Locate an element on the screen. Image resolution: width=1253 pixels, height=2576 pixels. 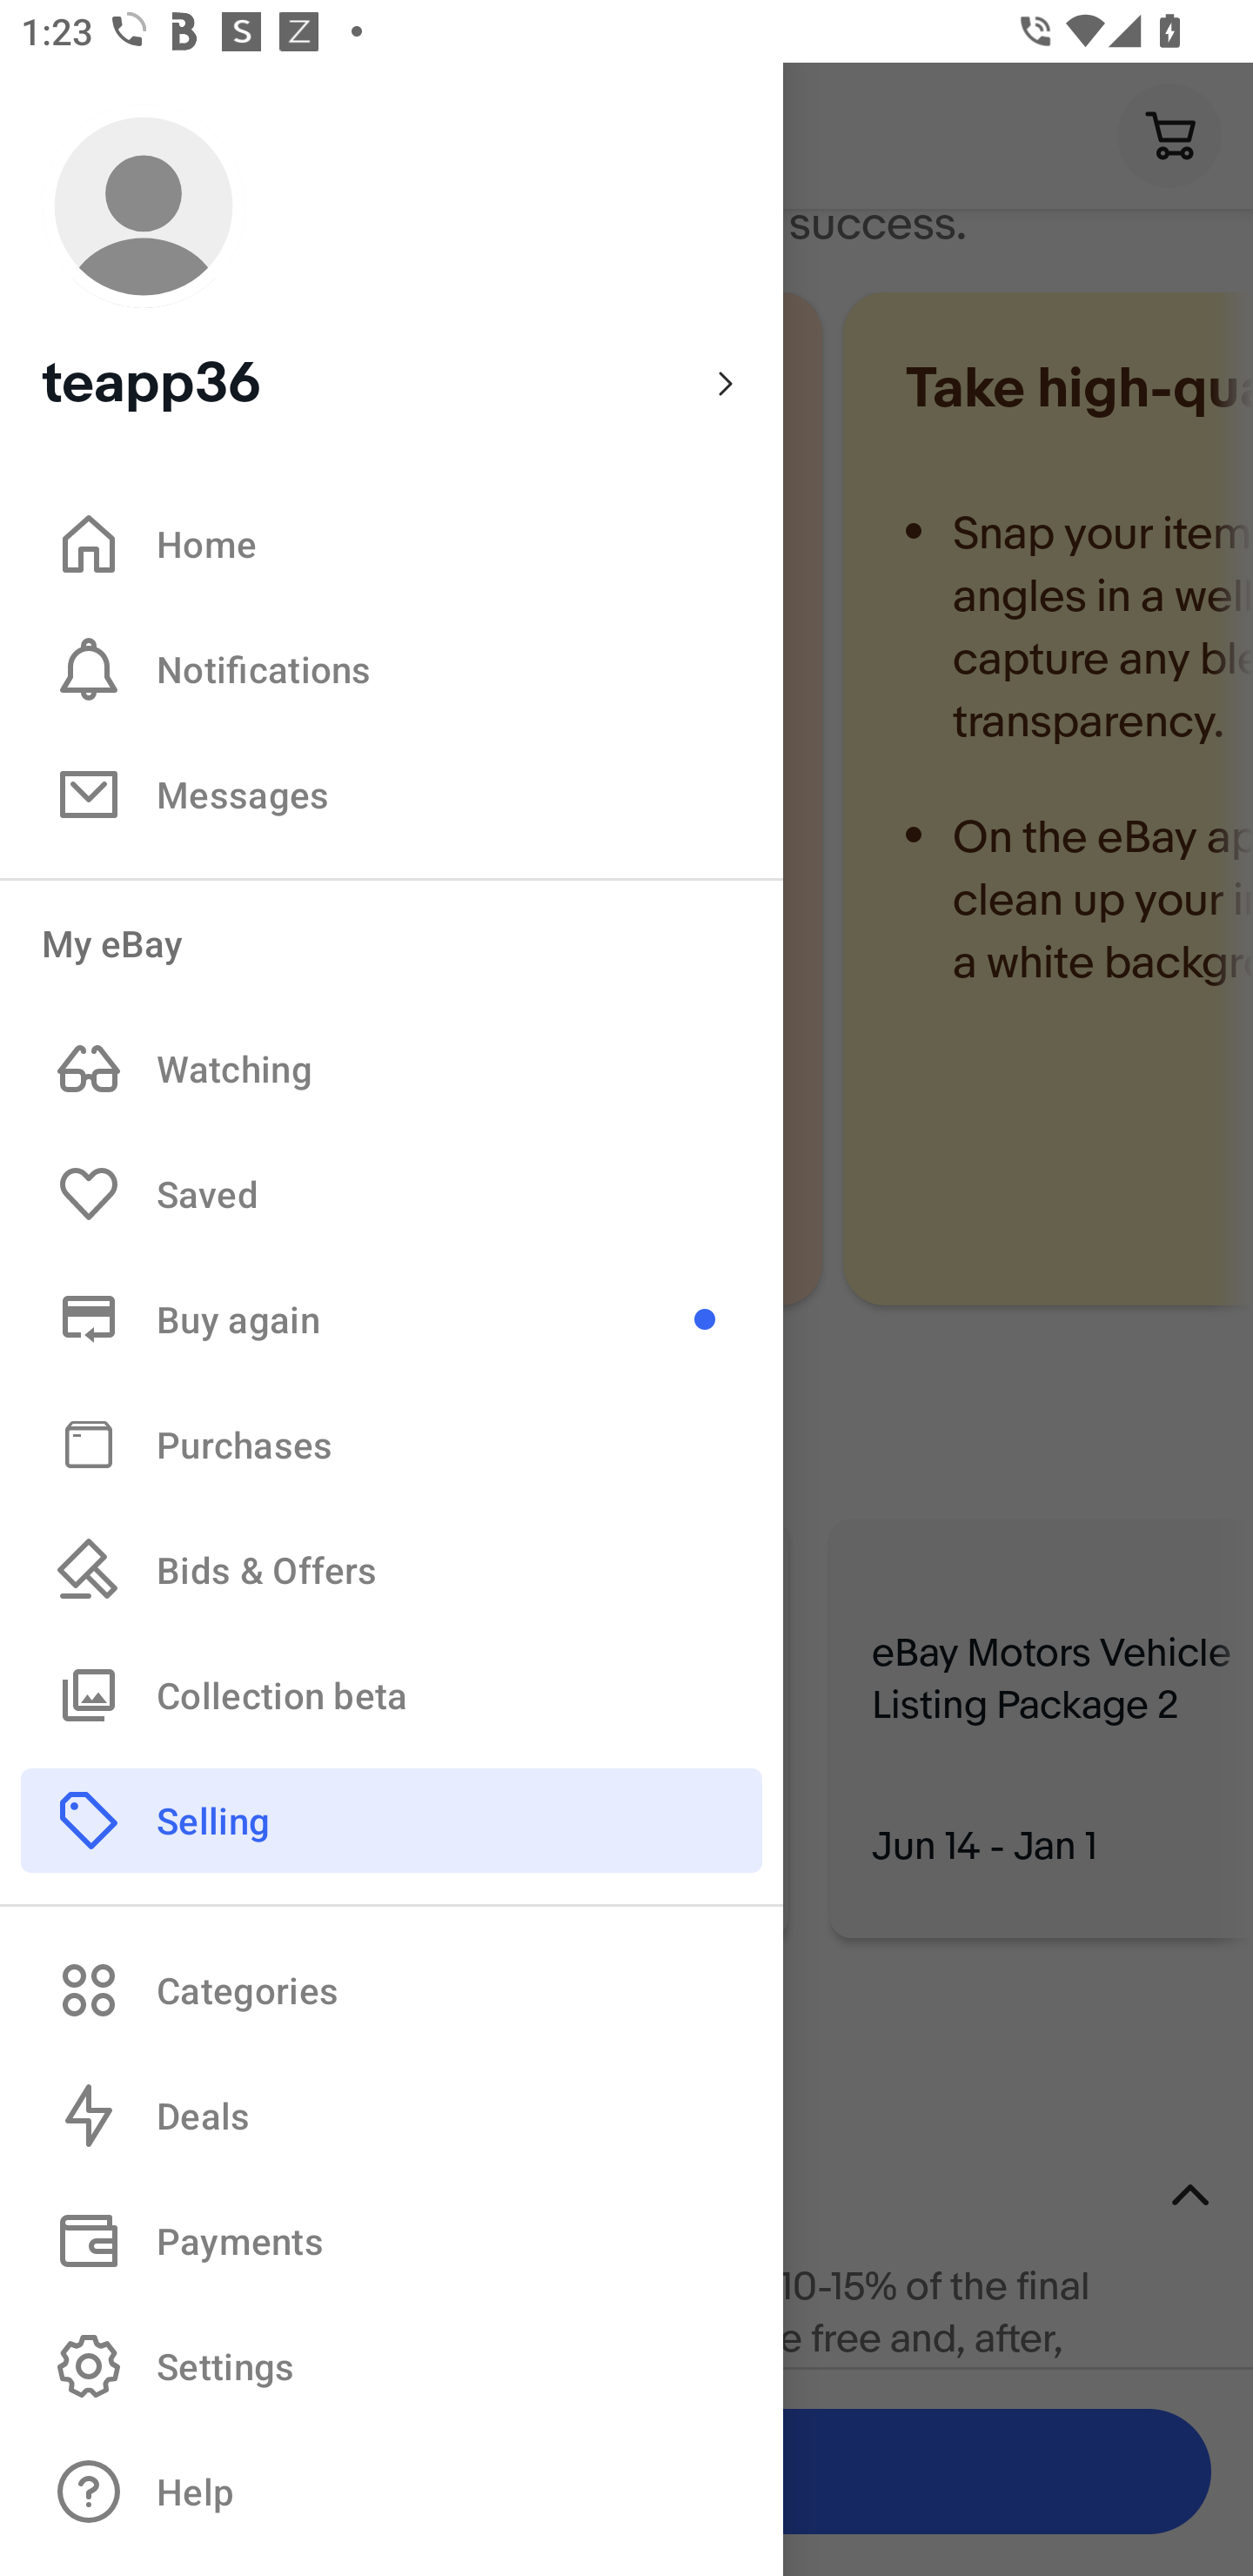
Saved is located at coordinates (392, 1194).